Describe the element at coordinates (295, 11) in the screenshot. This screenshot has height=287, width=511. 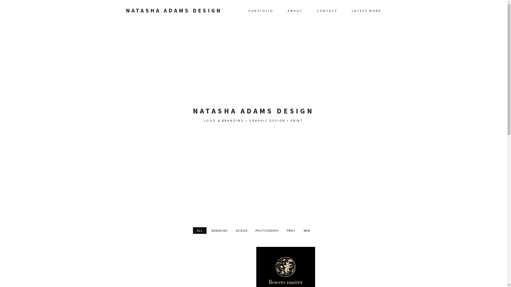
I see `ABOUT` at that location.